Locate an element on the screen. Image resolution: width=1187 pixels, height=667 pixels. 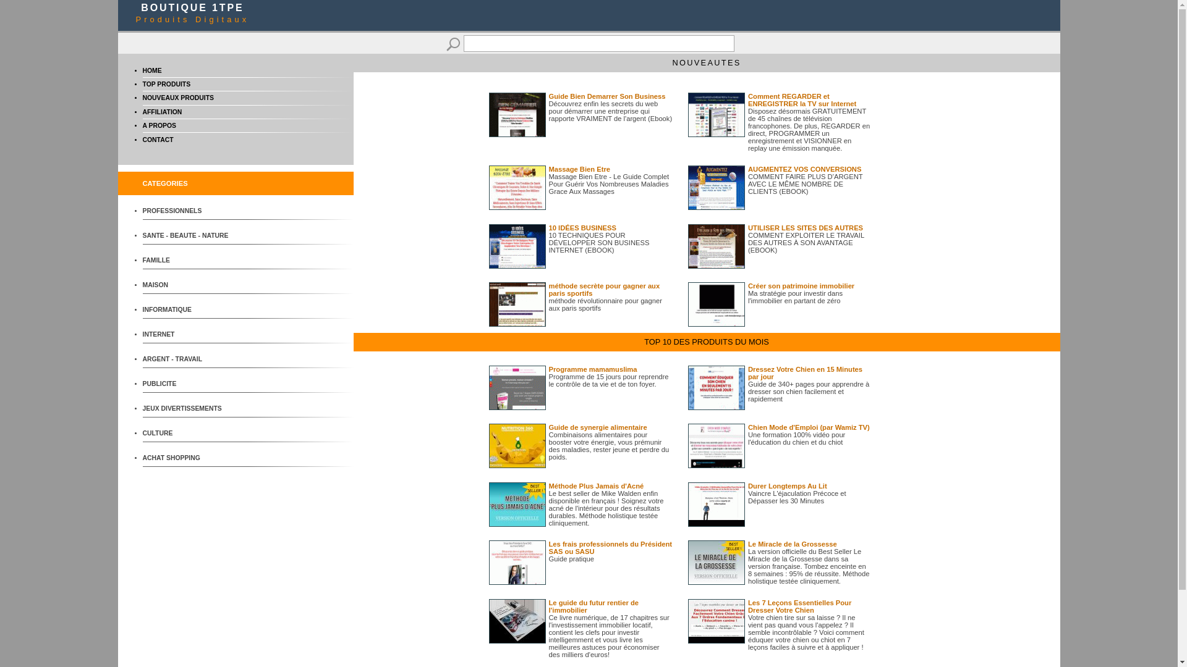
Programme mamamuslima is located at coordinates (593, 369).